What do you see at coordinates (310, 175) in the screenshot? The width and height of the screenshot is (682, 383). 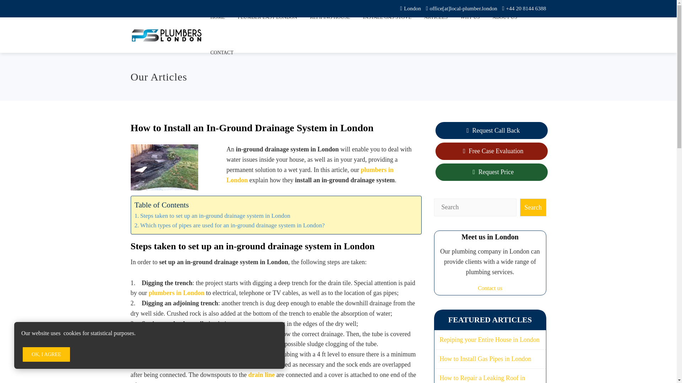 I see `plumbers in London` at bounding box center [310, 175].